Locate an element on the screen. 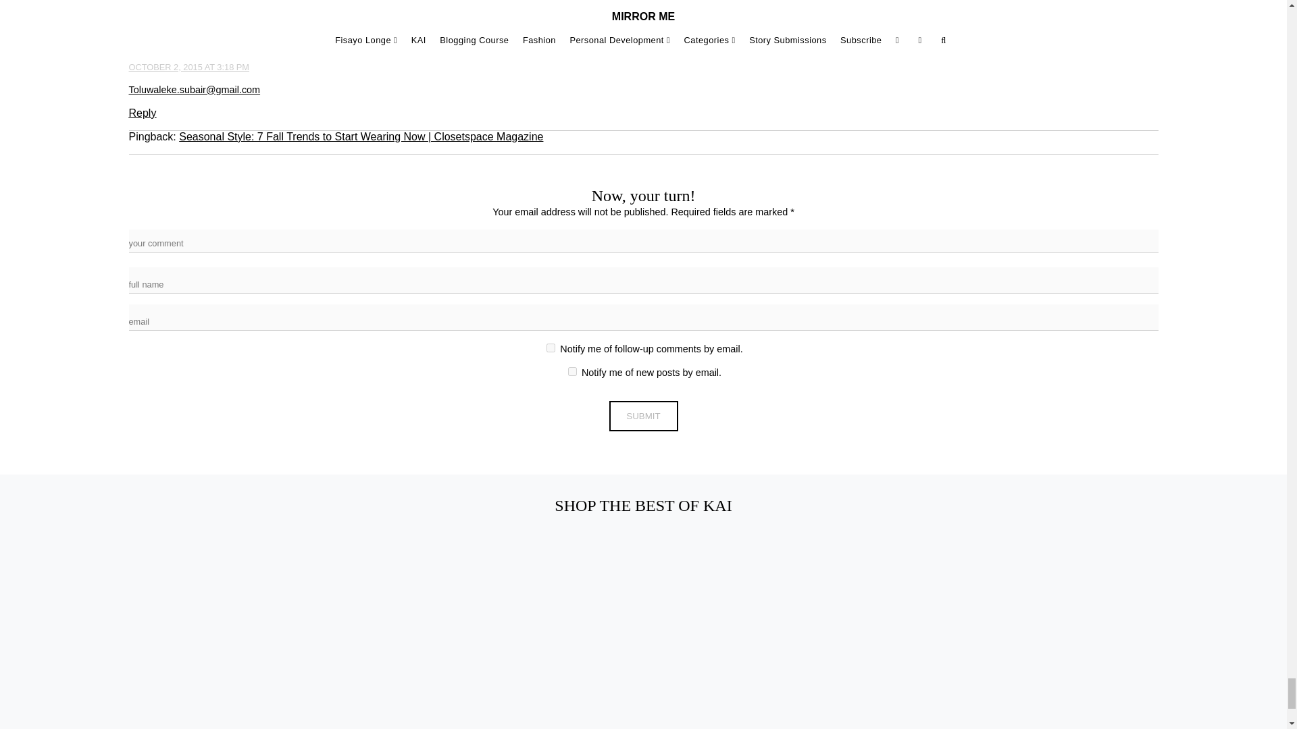 This screenshot has width=1297, height=729. submit is located at coordinates (644, 416).